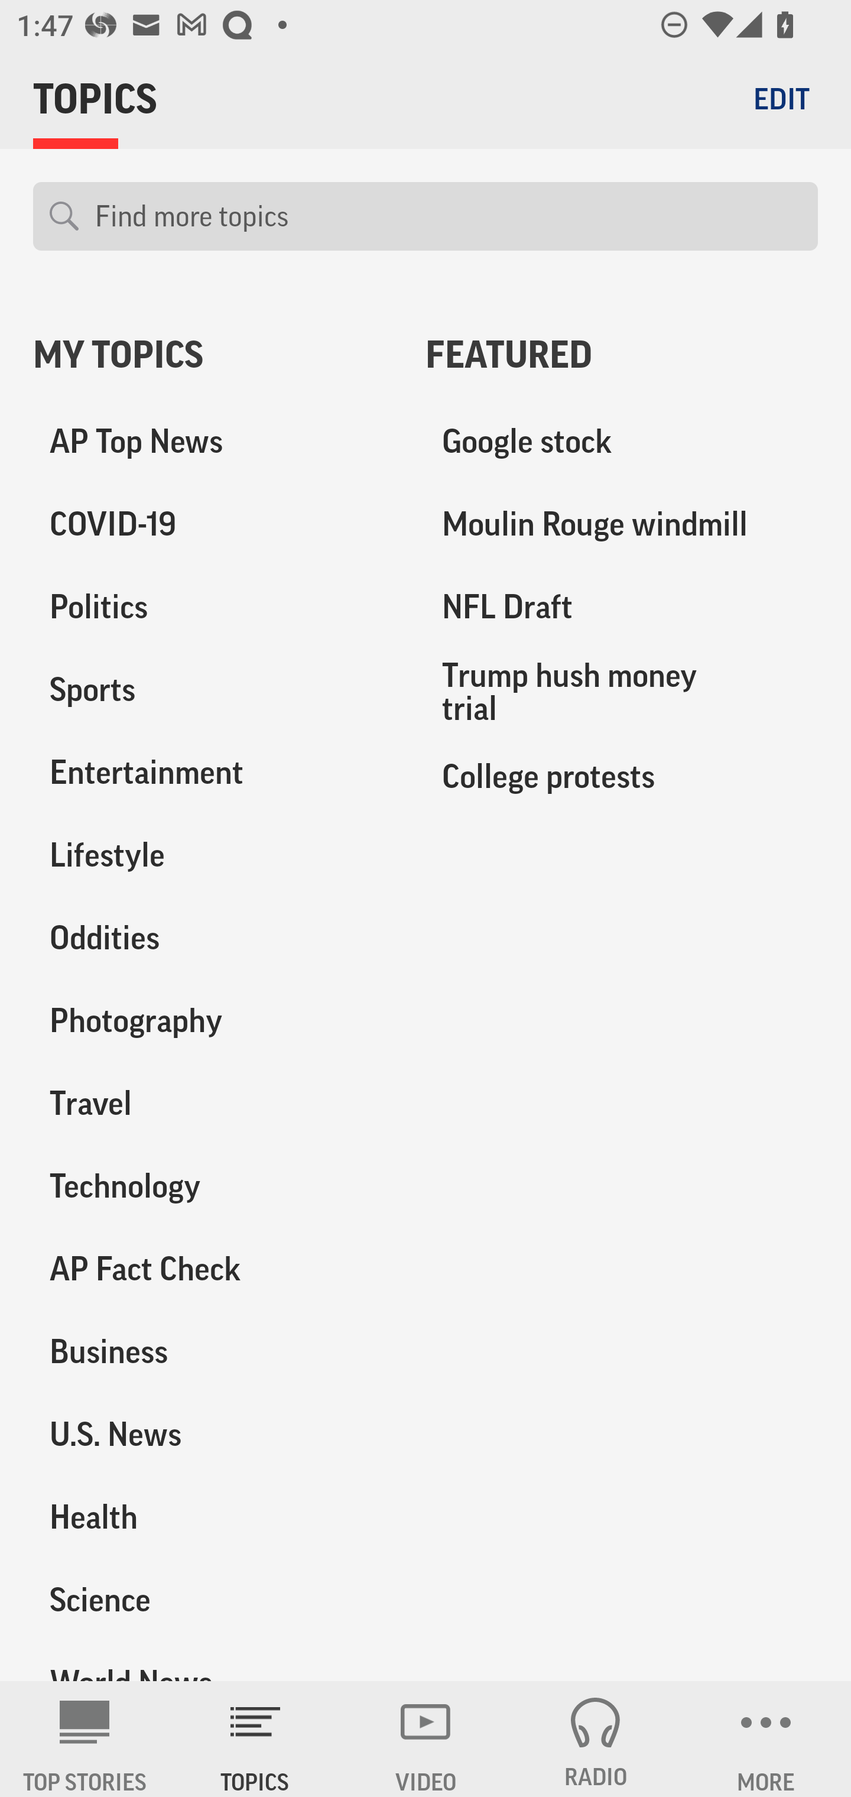  Describe the element at coordinates (213, 1186) in the screenshot. I see `Technology` at that location.